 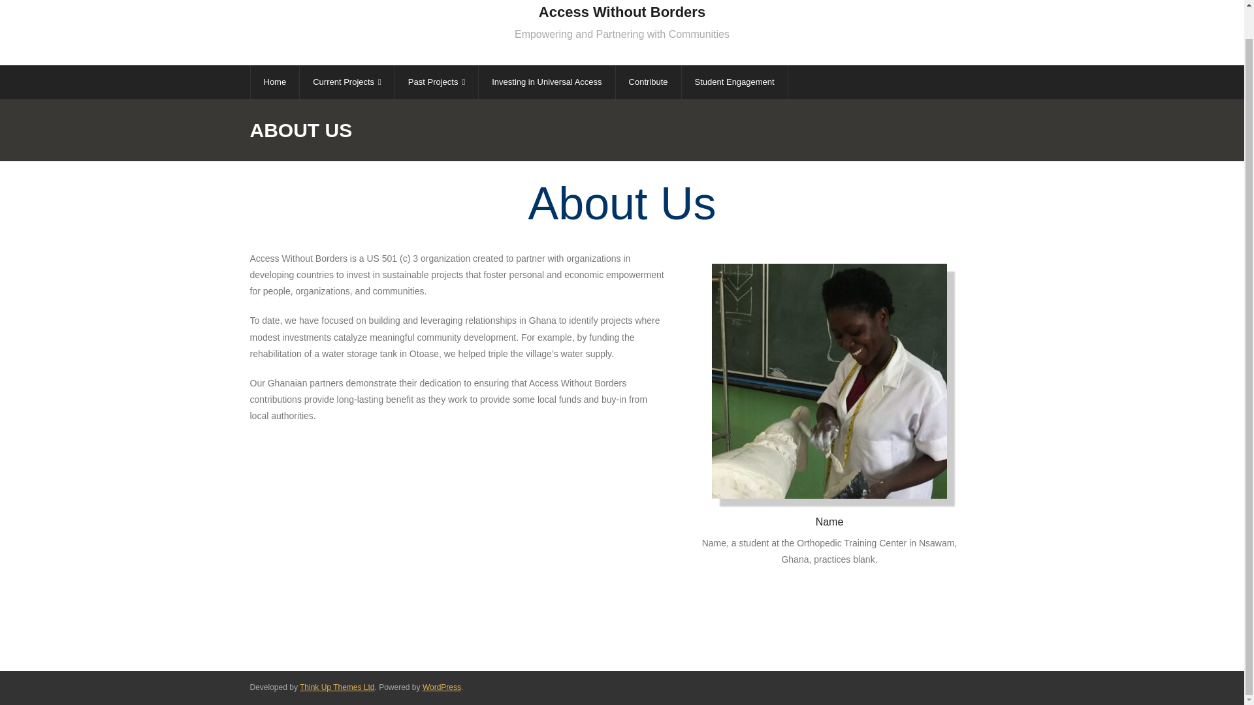 What do you see at coordinates (622, 12) in the screenshot?
I see `Access Without Borders` at bounding box center [622, 12].